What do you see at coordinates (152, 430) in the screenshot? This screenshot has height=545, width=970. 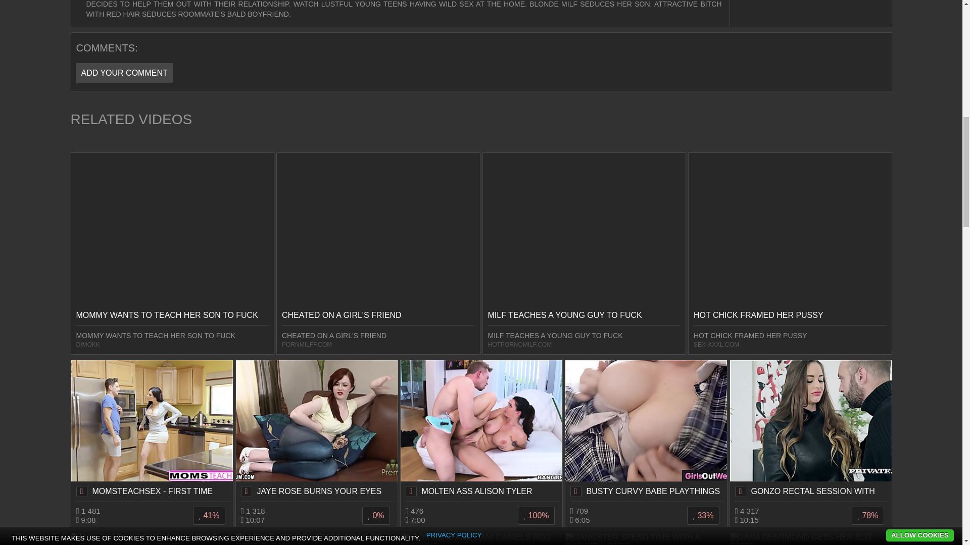 I see `MOMSTEACHSEX - FIRST TIME THREE-WAY IS` at bounding box center [152, 430].